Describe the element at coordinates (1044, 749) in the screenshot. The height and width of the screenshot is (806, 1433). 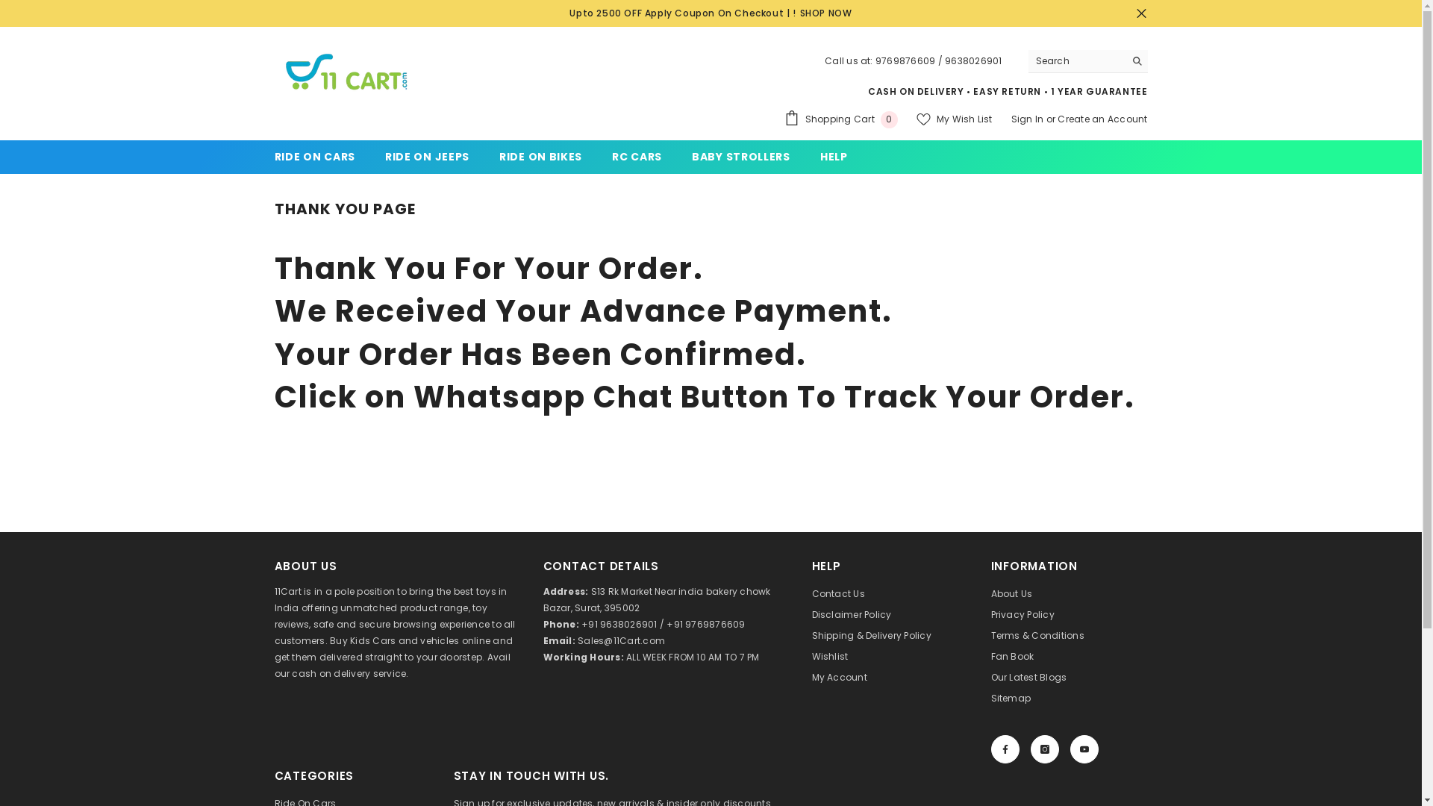
I see `Instagram` at that location.